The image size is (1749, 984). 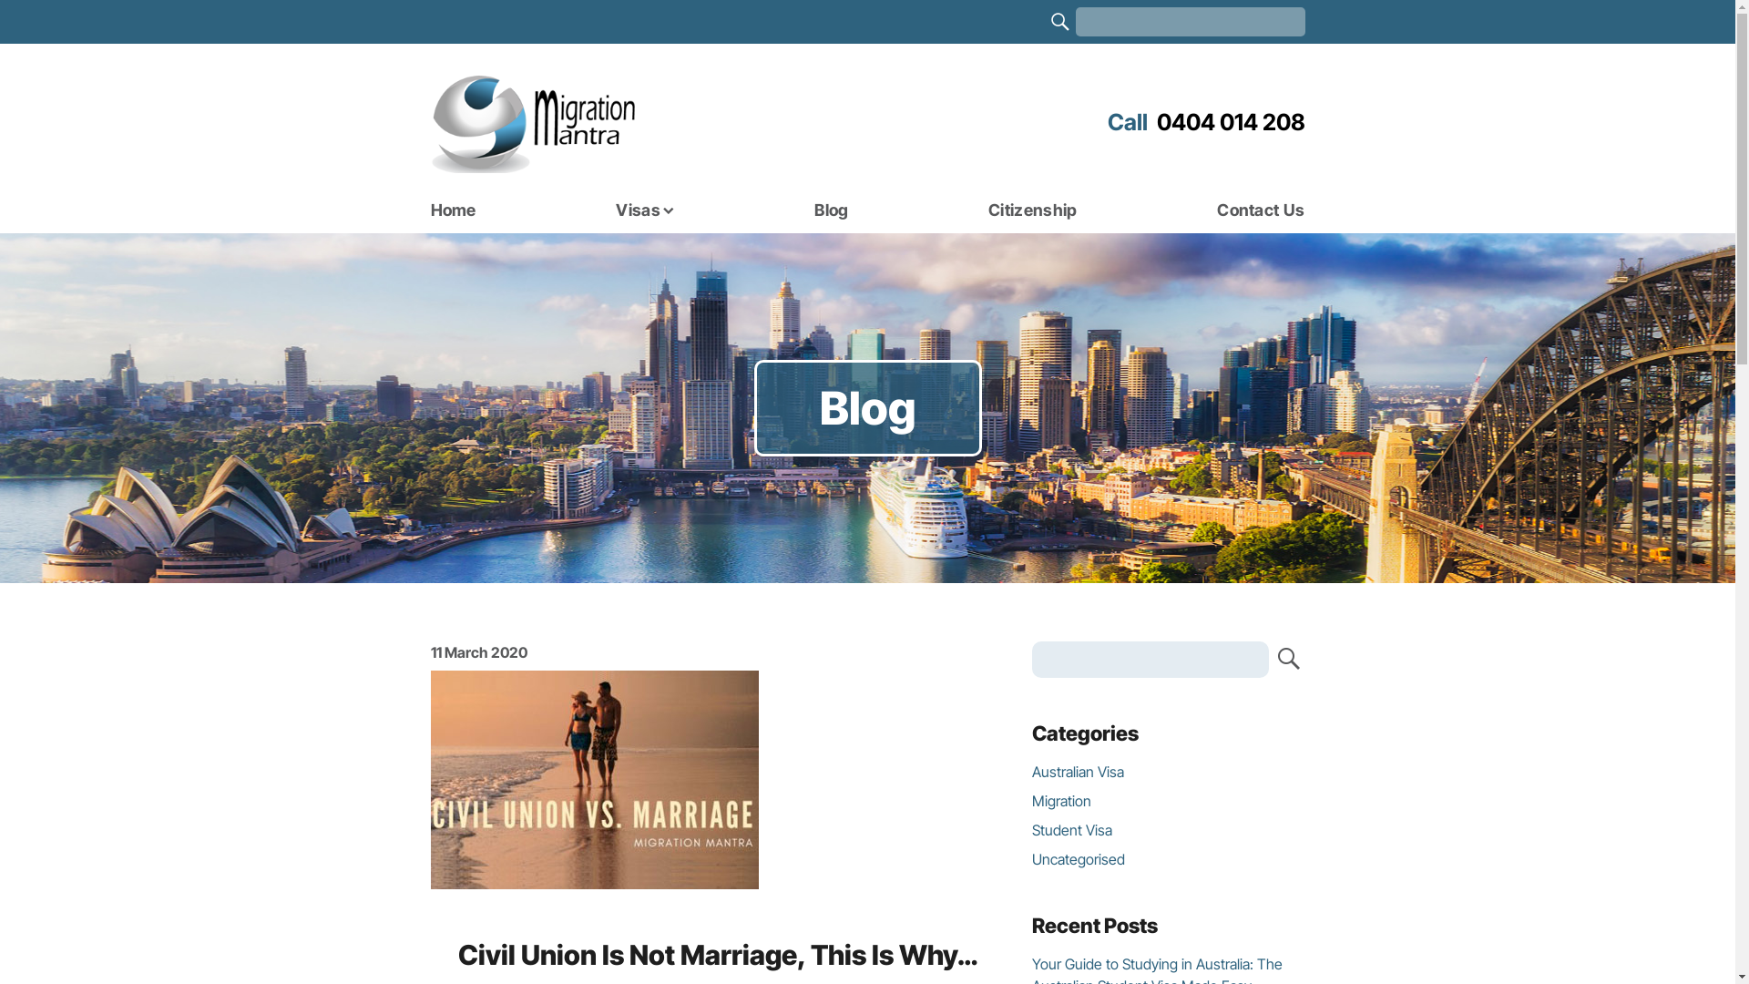 What do you see at coordinates (1060, 801) in the screenshot?
I see `Migration` at bounding box center [1060, 801].